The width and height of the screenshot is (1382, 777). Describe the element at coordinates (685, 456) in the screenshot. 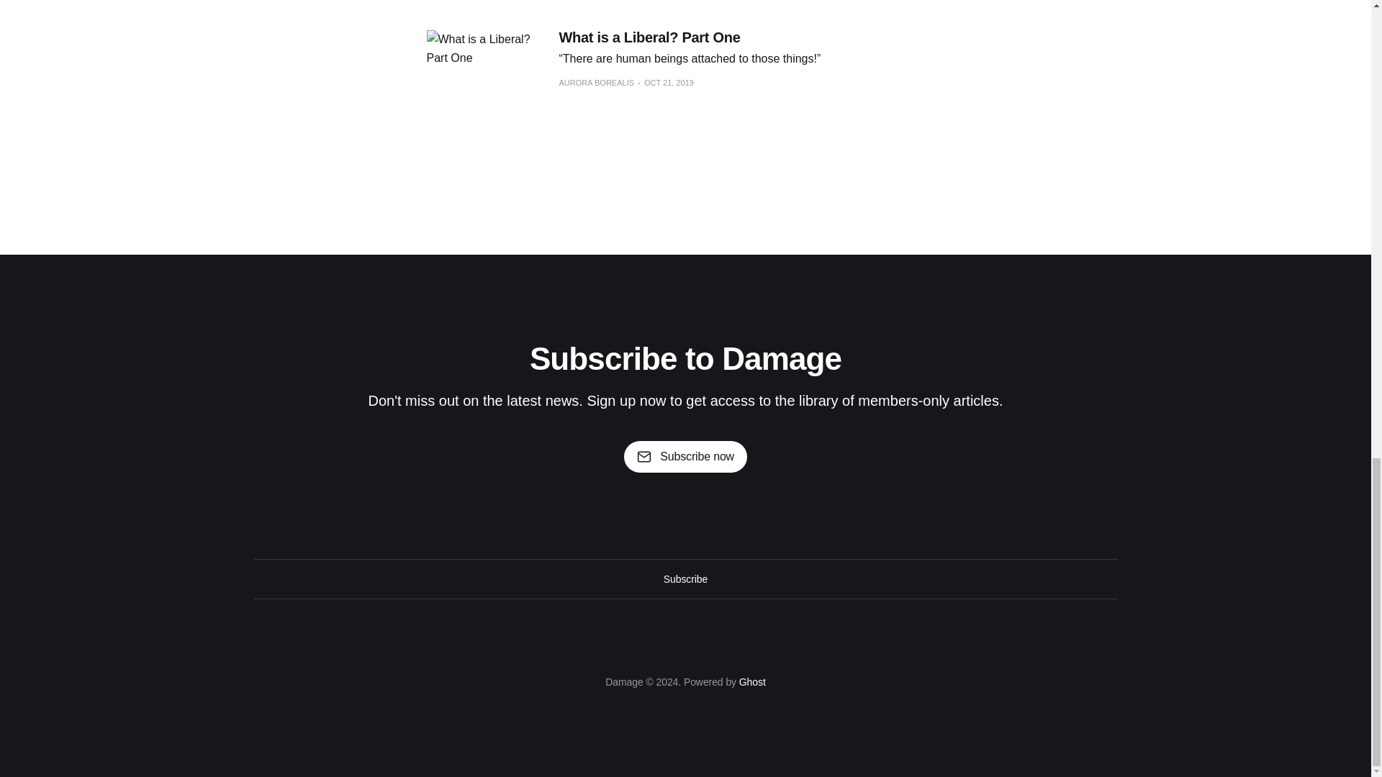

I see `Subscribe now` at that location.